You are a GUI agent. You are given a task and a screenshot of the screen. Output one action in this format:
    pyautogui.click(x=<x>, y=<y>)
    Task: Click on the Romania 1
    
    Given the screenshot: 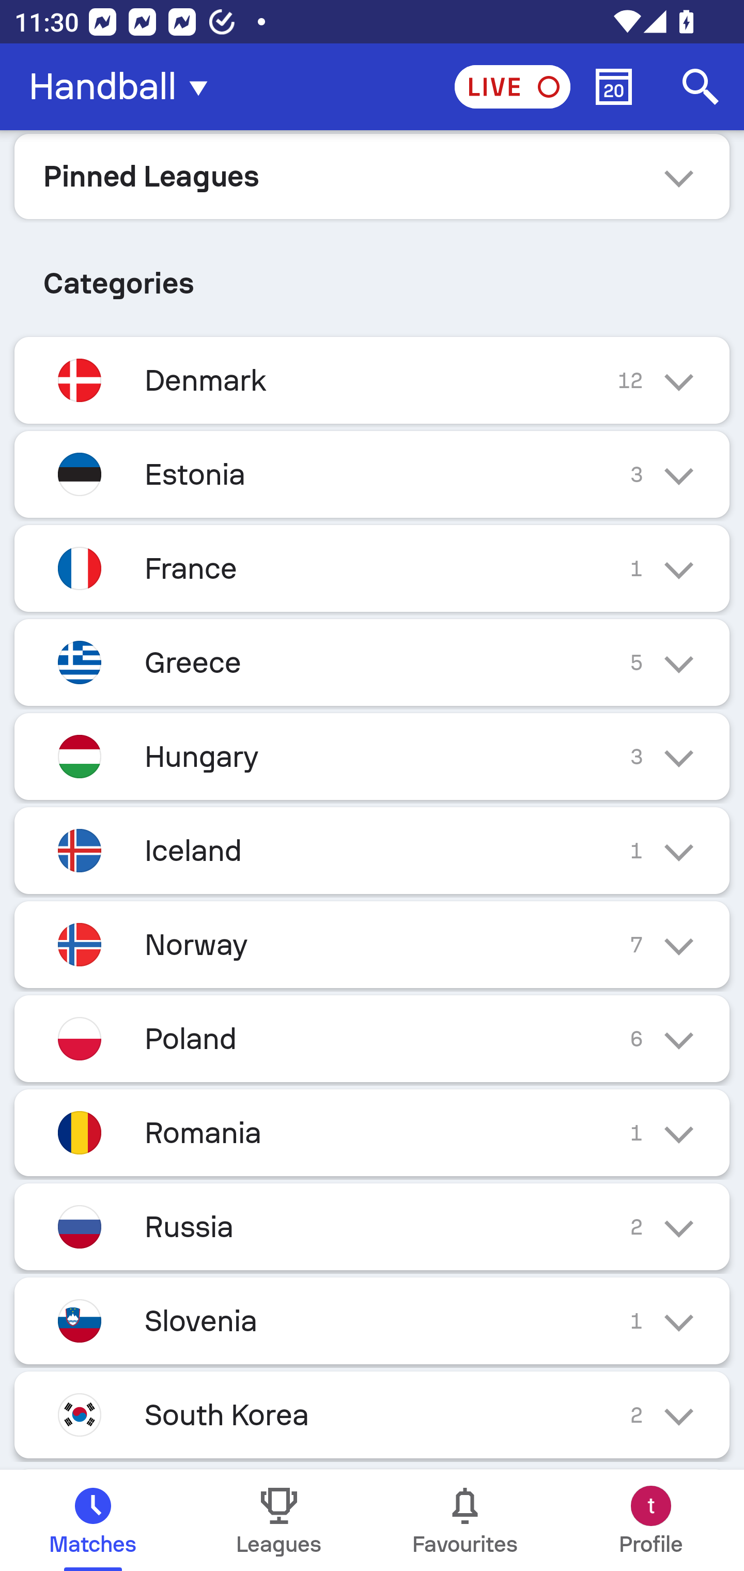 What is the action you would take?
    pyautogui.click(x=372, y=1132)
    